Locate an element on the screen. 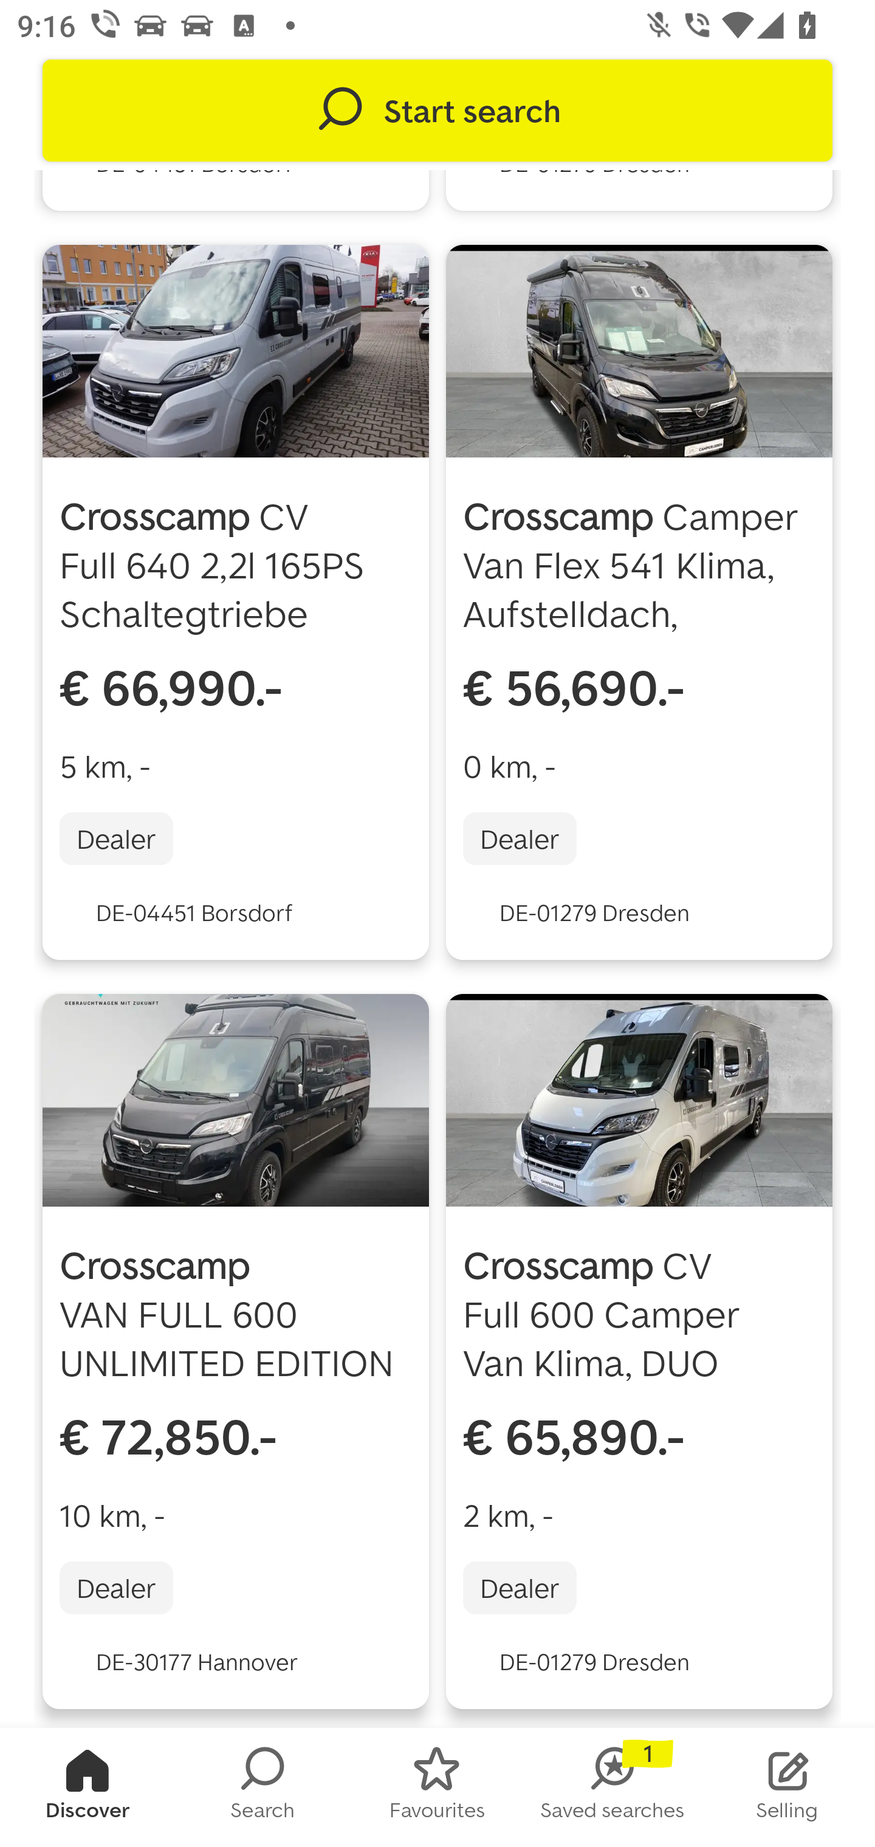 This screenshot has width=875, height=1847. Start search is located at coordinates (437, 111).